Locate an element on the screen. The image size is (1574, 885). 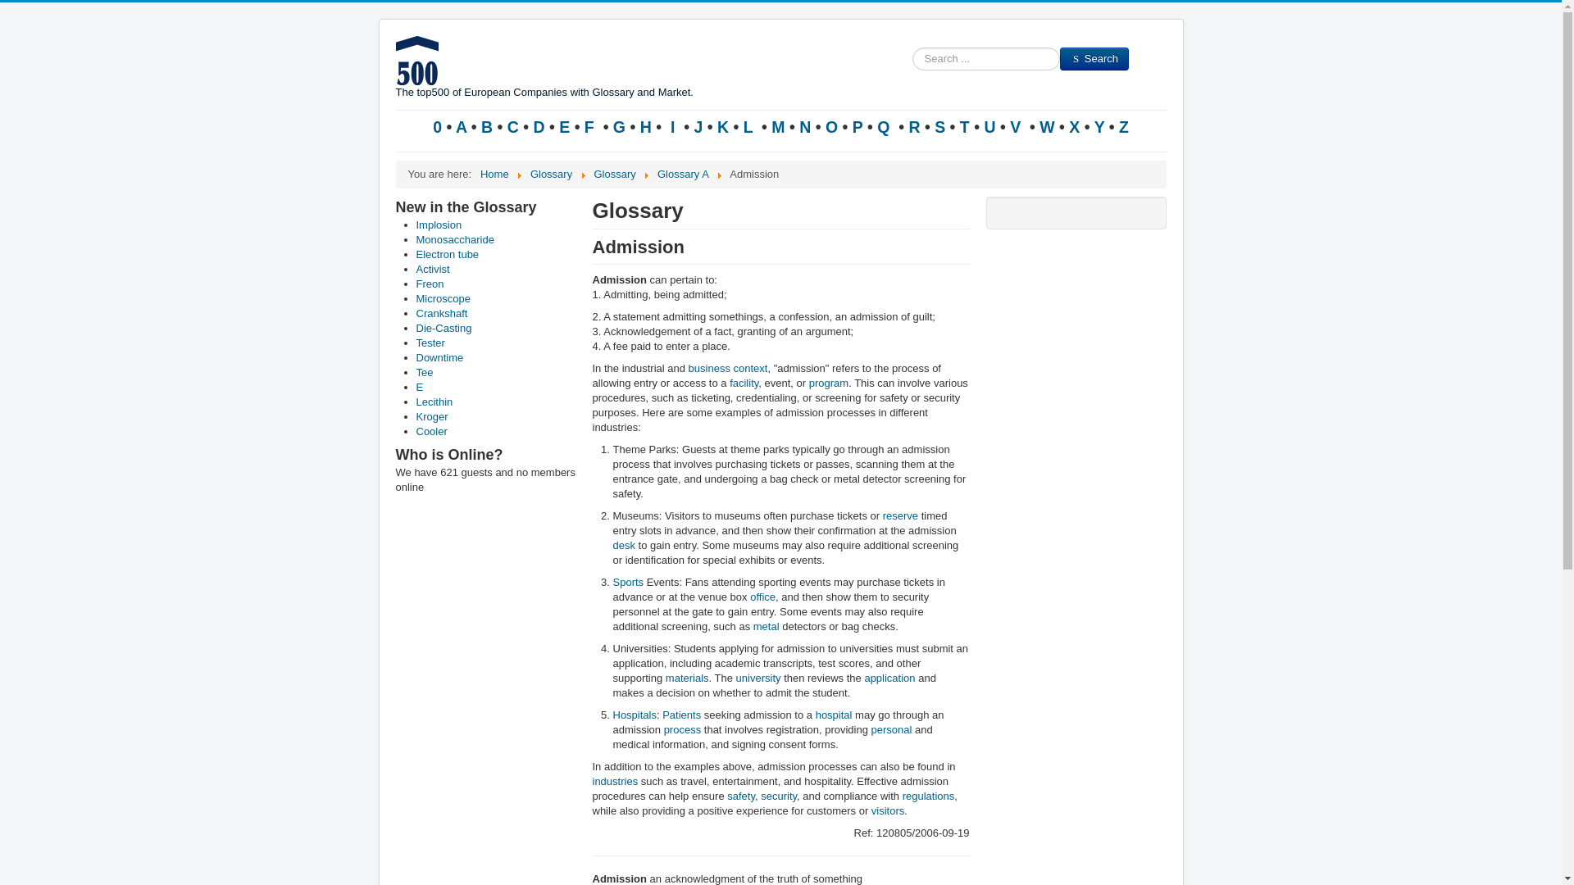
 D  is located at coordinates (539, 126).